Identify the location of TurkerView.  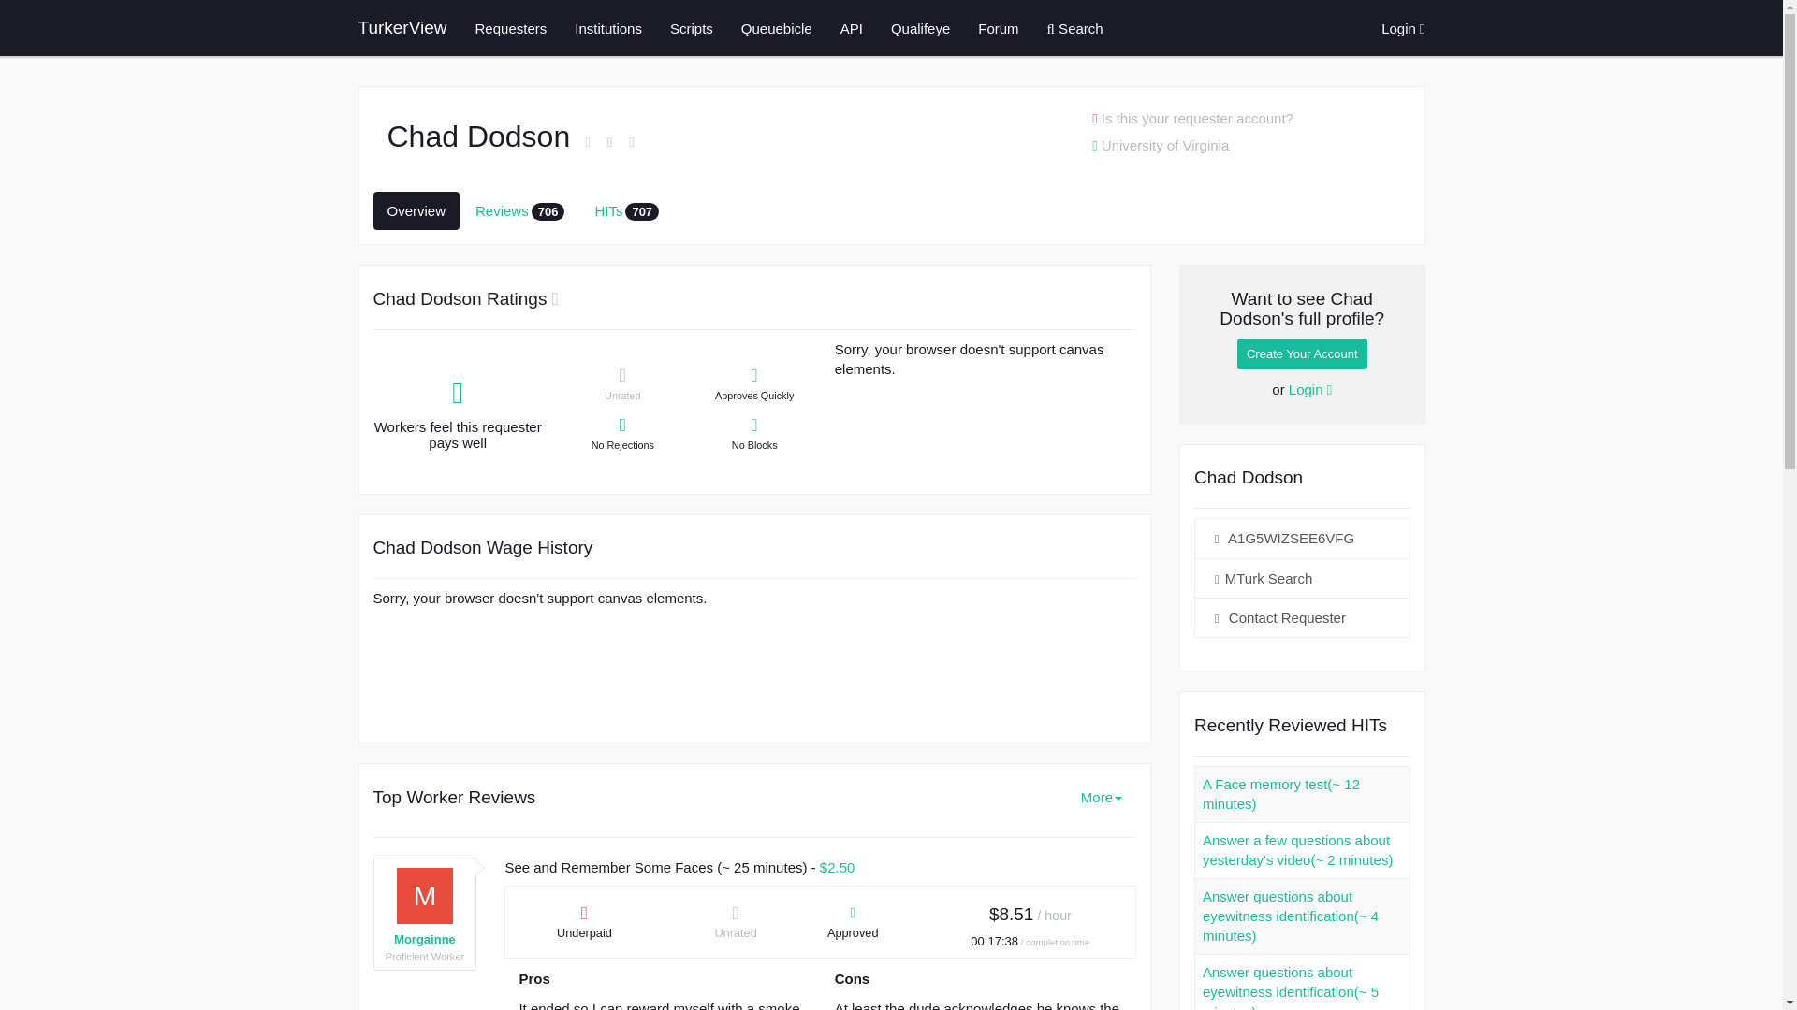
(402, 28).